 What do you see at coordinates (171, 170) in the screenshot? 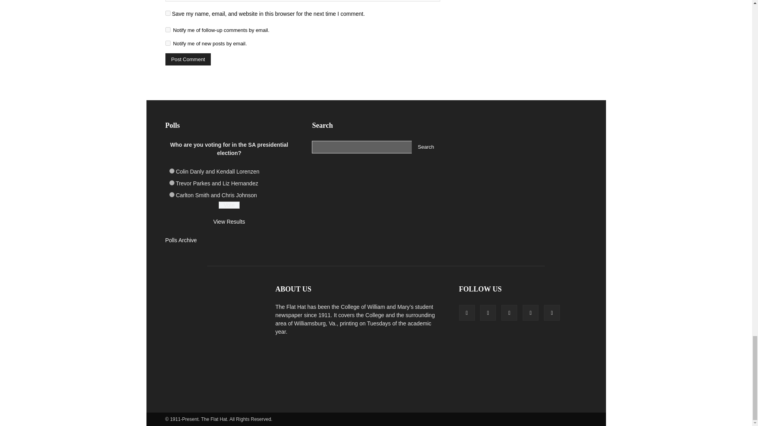
I see `104` at bounding box center [171, 170].